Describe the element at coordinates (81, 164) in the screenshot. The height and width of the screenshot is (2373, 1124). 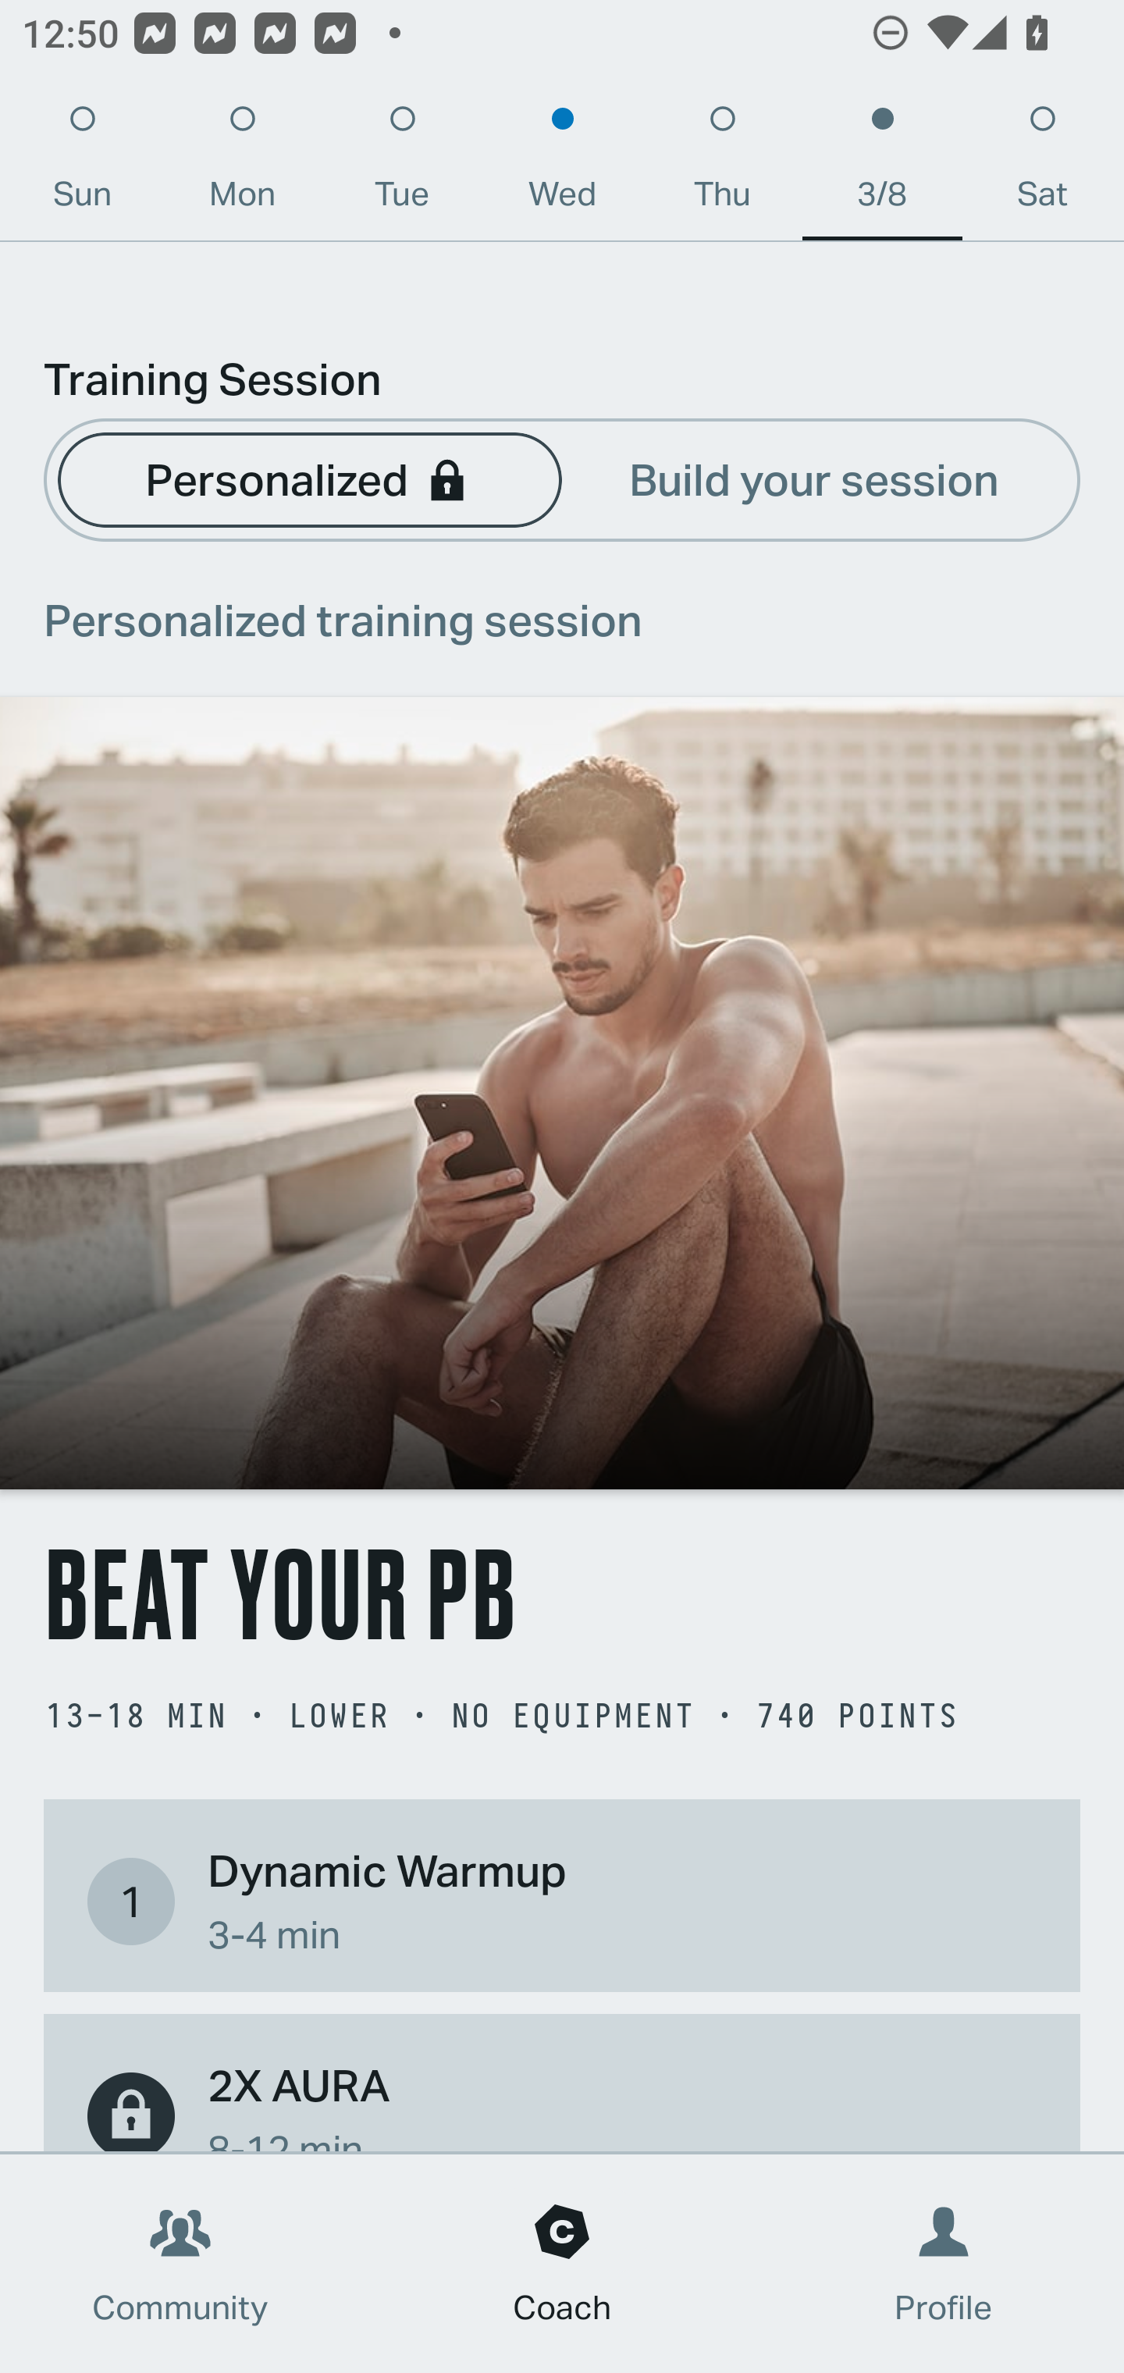
I see `Sun` at that location.